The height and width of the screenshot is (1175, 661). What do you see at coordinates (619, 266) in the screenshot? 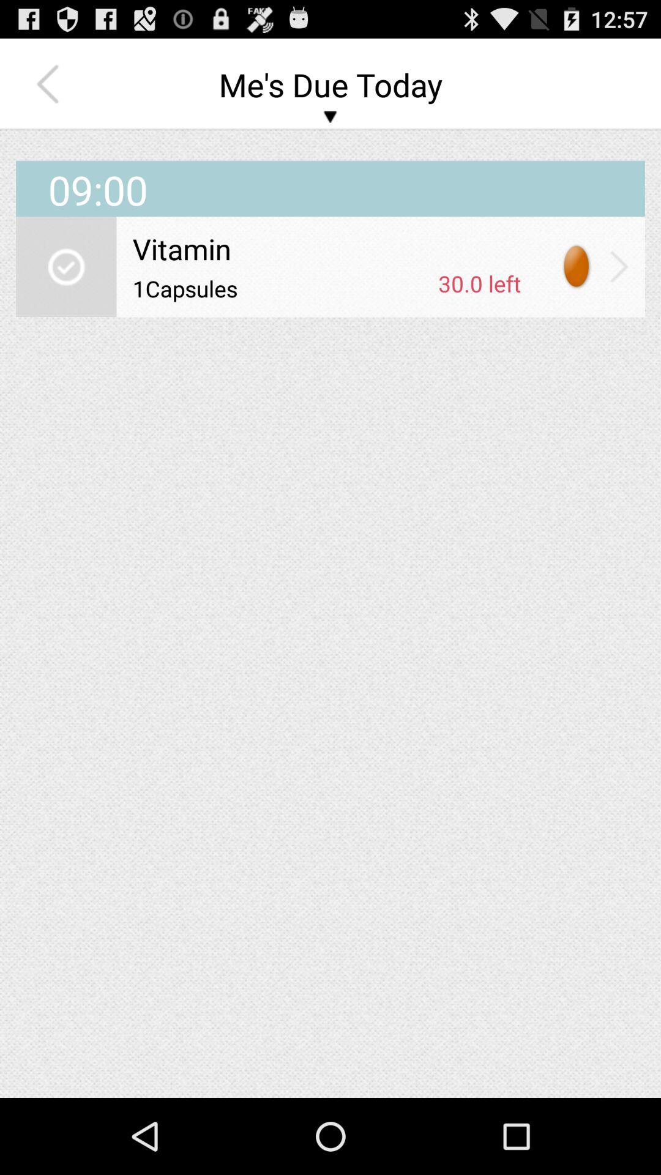
I see `press item below the 09:00 app` at bounding box center [619, 266].